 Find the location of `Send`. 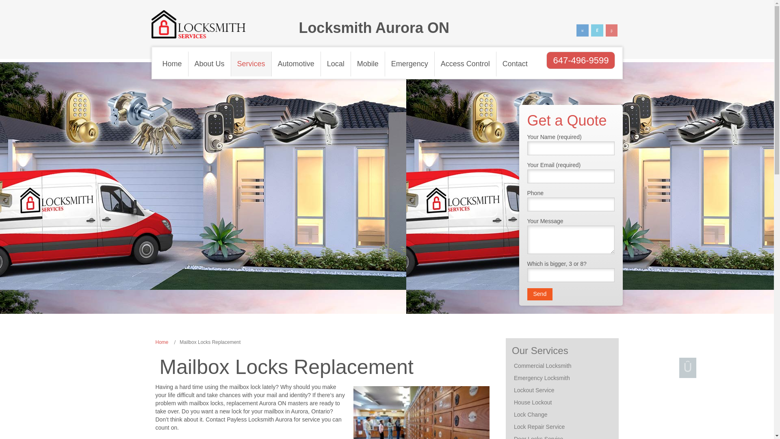

Send is located at coordinates (540, 294).